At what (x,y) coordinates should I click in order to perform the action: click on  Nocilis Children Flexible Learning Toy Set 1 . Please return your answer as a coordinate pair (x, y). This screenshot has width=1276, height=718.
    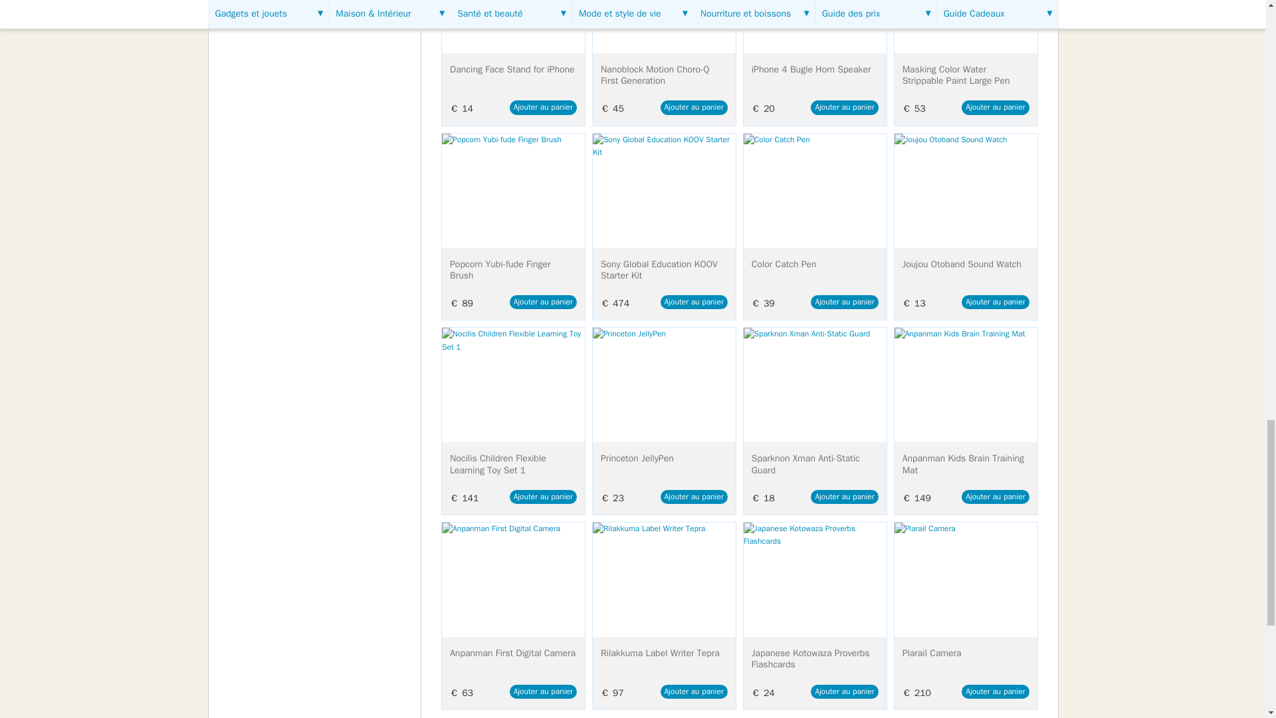
    Looking at the image, I should click on (513, 384).